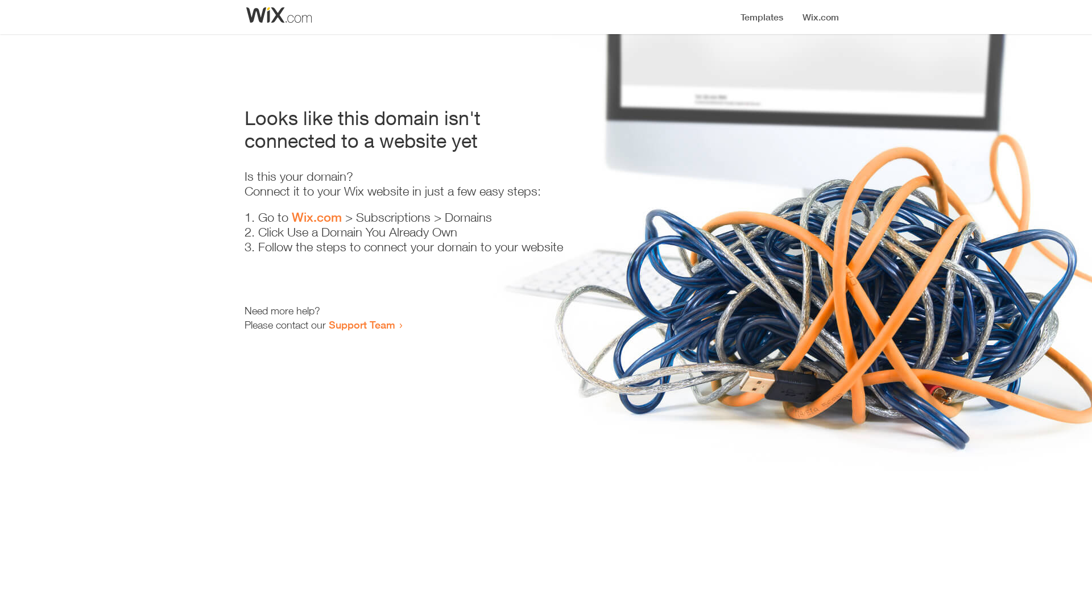 Image resolution: width=1092 pixels, height=614 pixels. Describe the element at coordinates (317, 217) in the screenshot. I see `Wix.com` at that location.